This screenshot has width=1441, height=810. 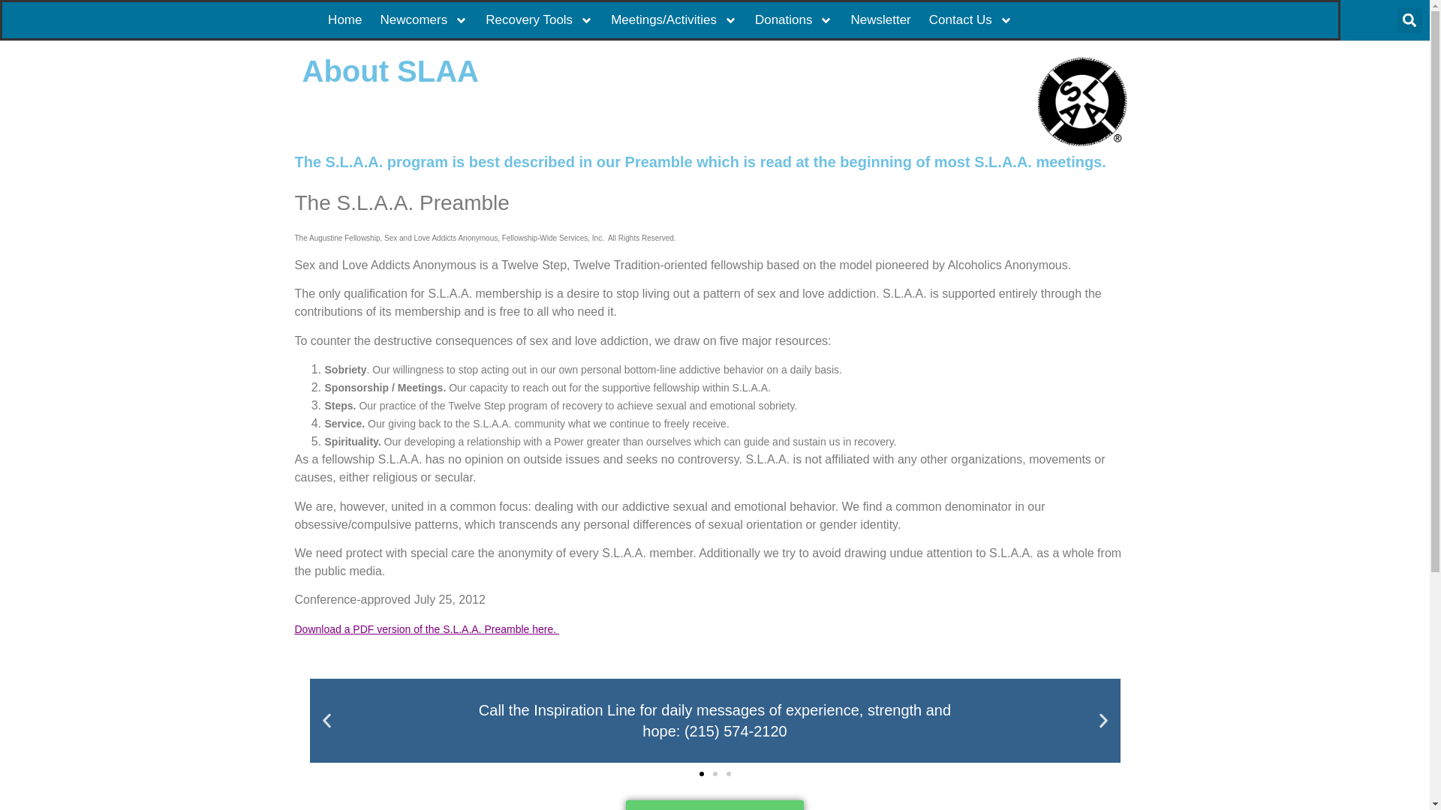 I want to click on Recovery Tools, so click(x=539, y=19).